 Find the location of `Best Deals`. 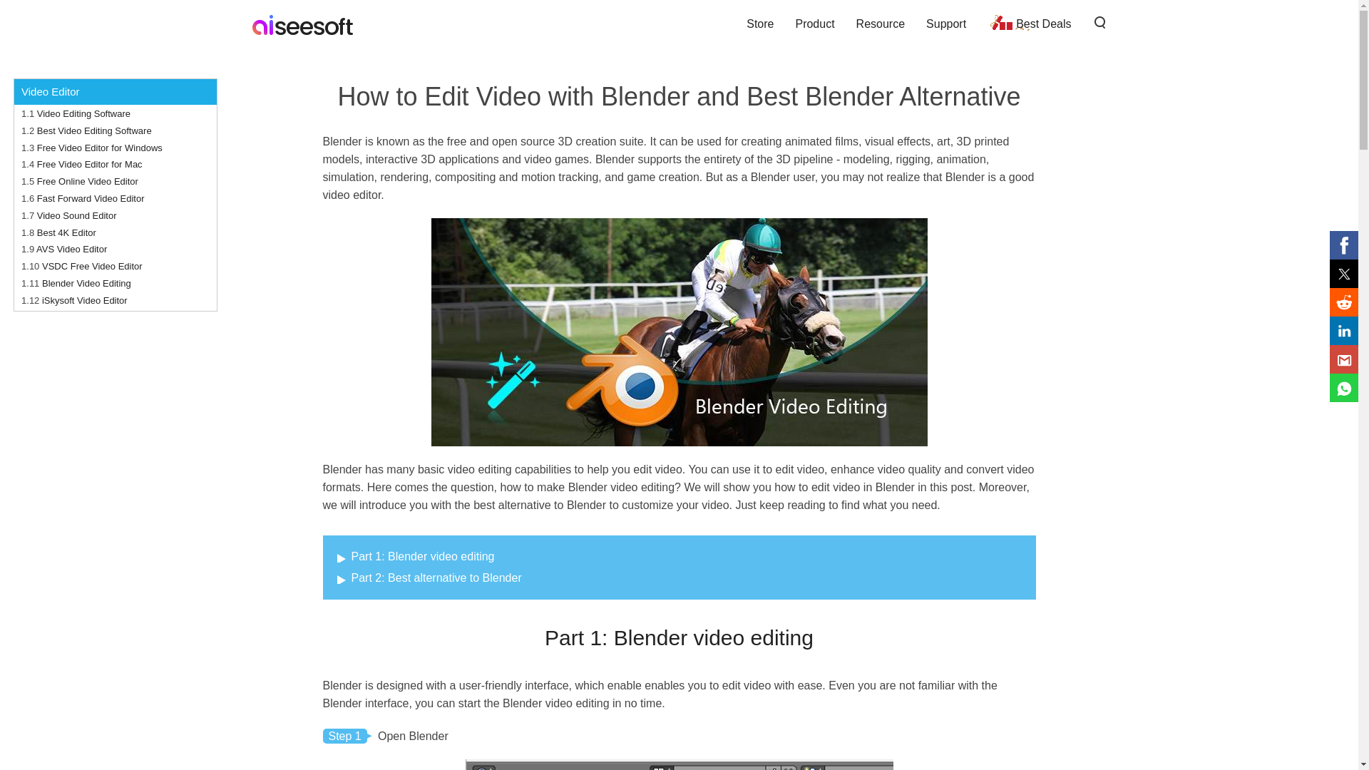

Best Deals is located at coordinates (1028, 24).